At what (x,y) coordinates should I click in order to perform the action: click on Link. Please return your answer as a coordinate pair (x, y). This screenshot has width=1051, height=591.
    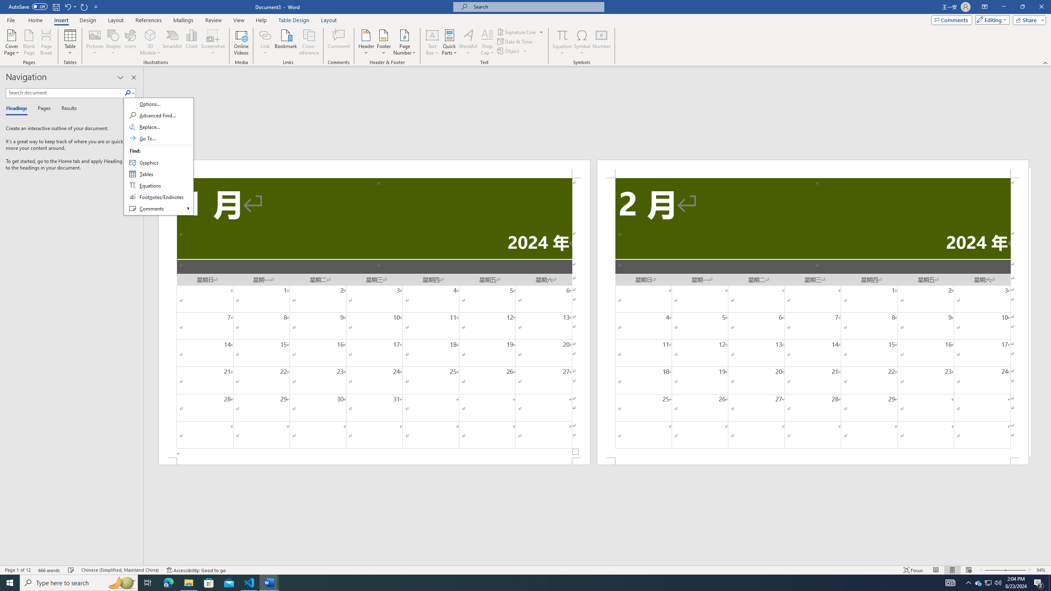
    Looking at the image, I should click on (265, 35).